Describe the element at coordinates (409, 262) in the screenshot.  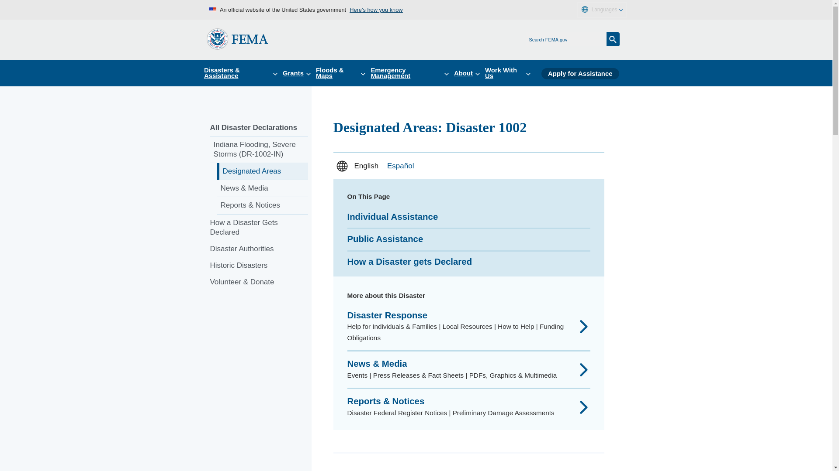
I see `How a Disaster gets Declared` at that location.